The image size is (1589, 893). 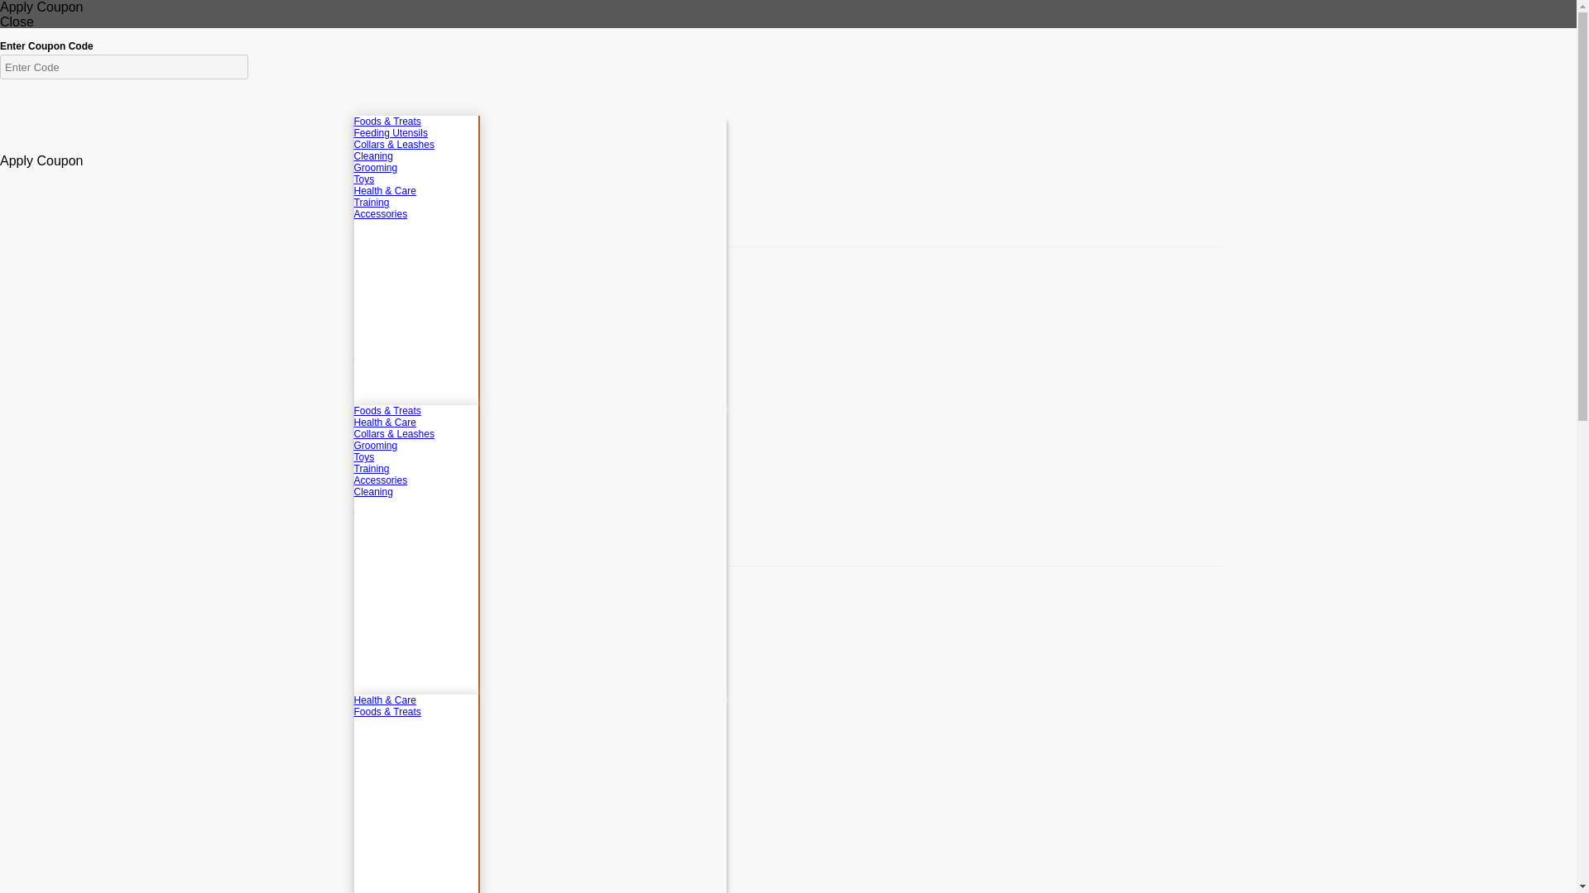 I want to click on Grooming, so click(x=415, y=167).